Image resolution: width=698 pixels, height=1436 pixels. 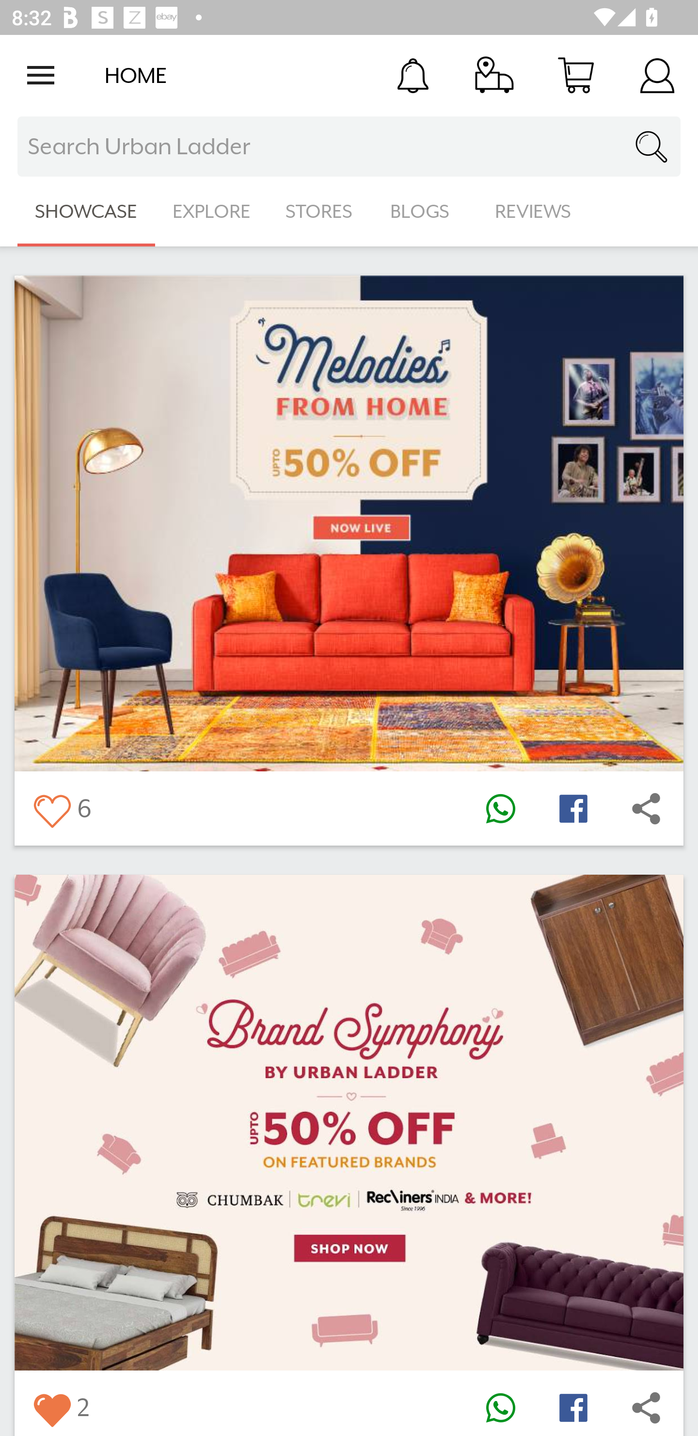 What do you see at coordinates (494, 75) in the screenshot?
I see `Track Order` at bounding box center [494, 75].